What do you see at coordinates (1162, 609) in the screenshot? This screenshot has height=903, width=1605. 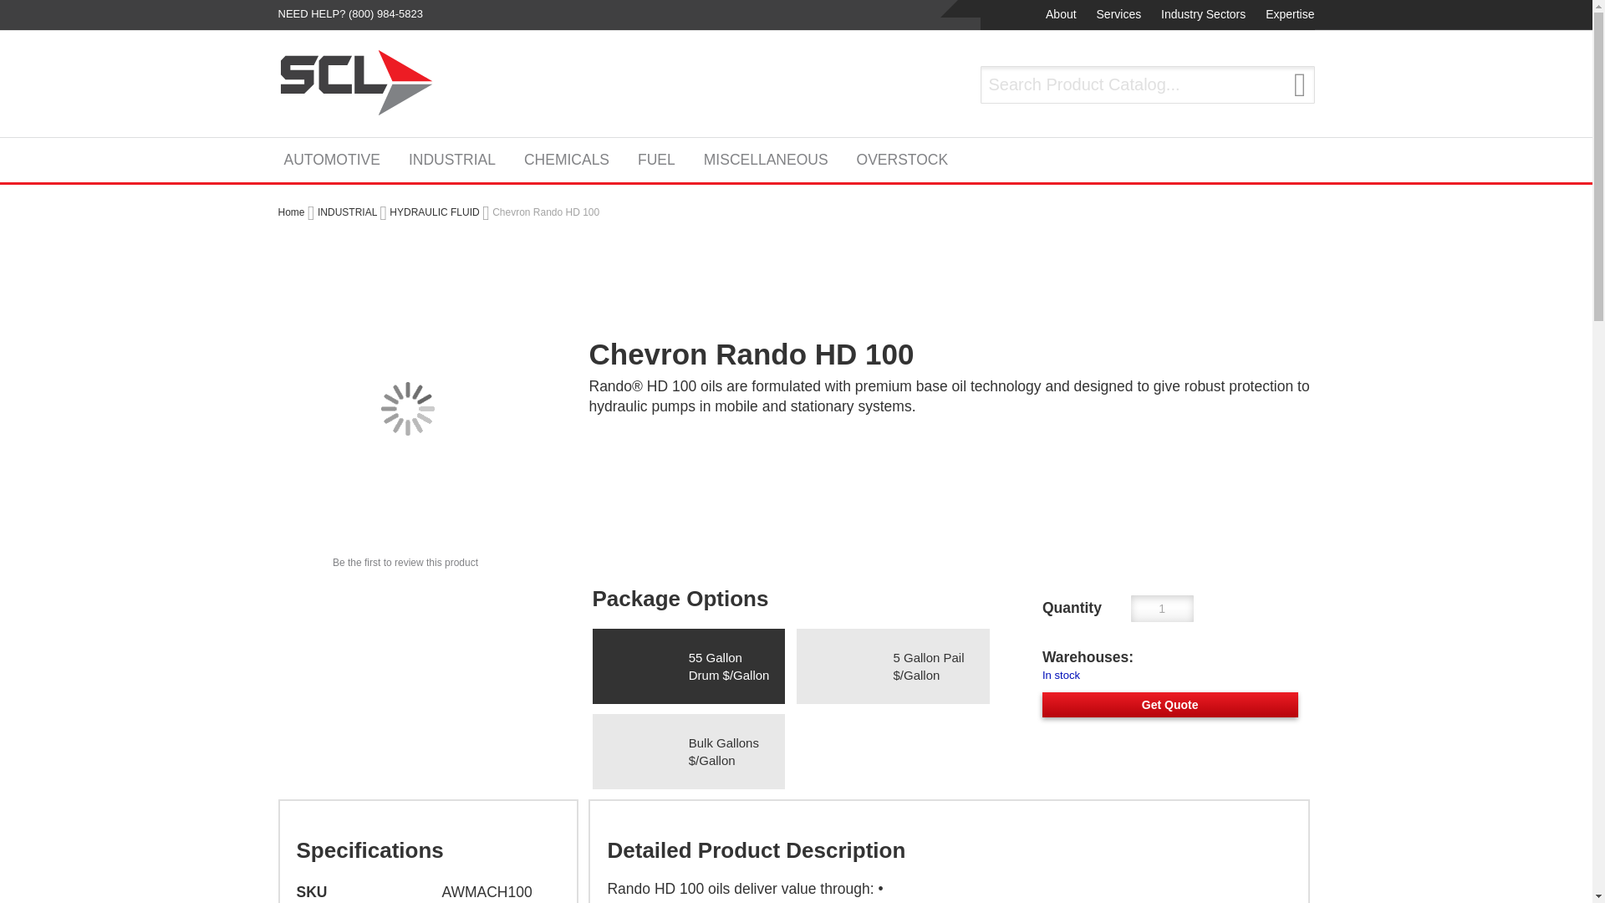 I see `Qty` at bounding box center [1162, 609].